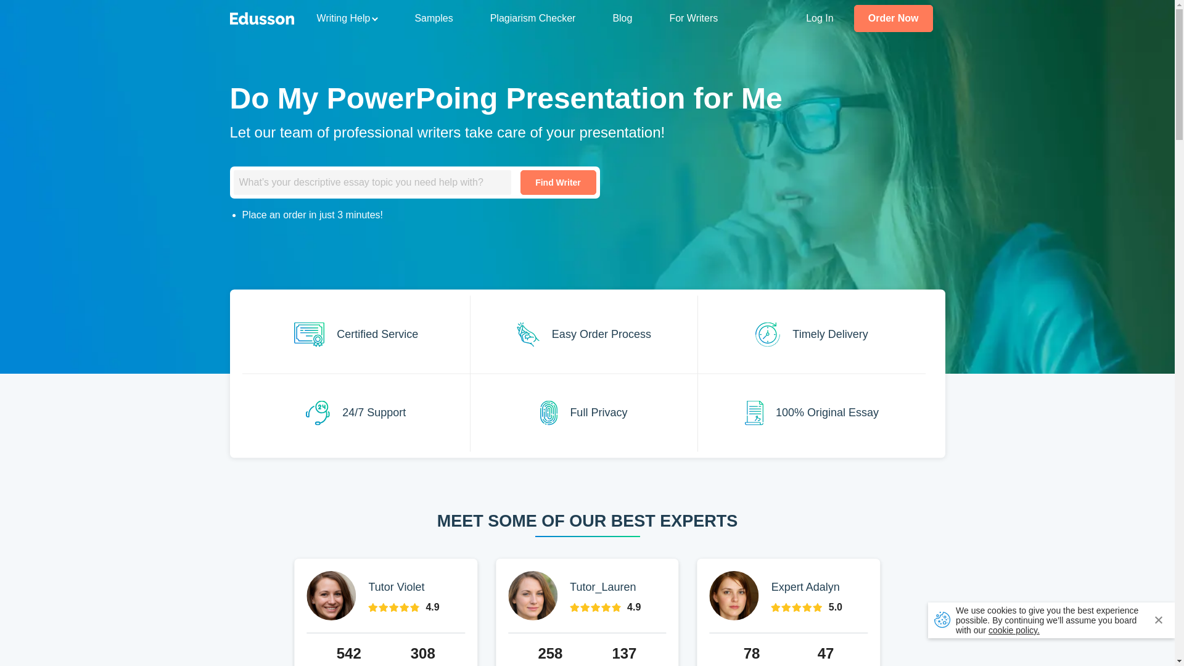 This screenshot has height=666, width=1184. What do you see at coordinates (261, 17) in the screenshot?
I see `Edusson.com - essay writing service` at bounding box center [261, 17].